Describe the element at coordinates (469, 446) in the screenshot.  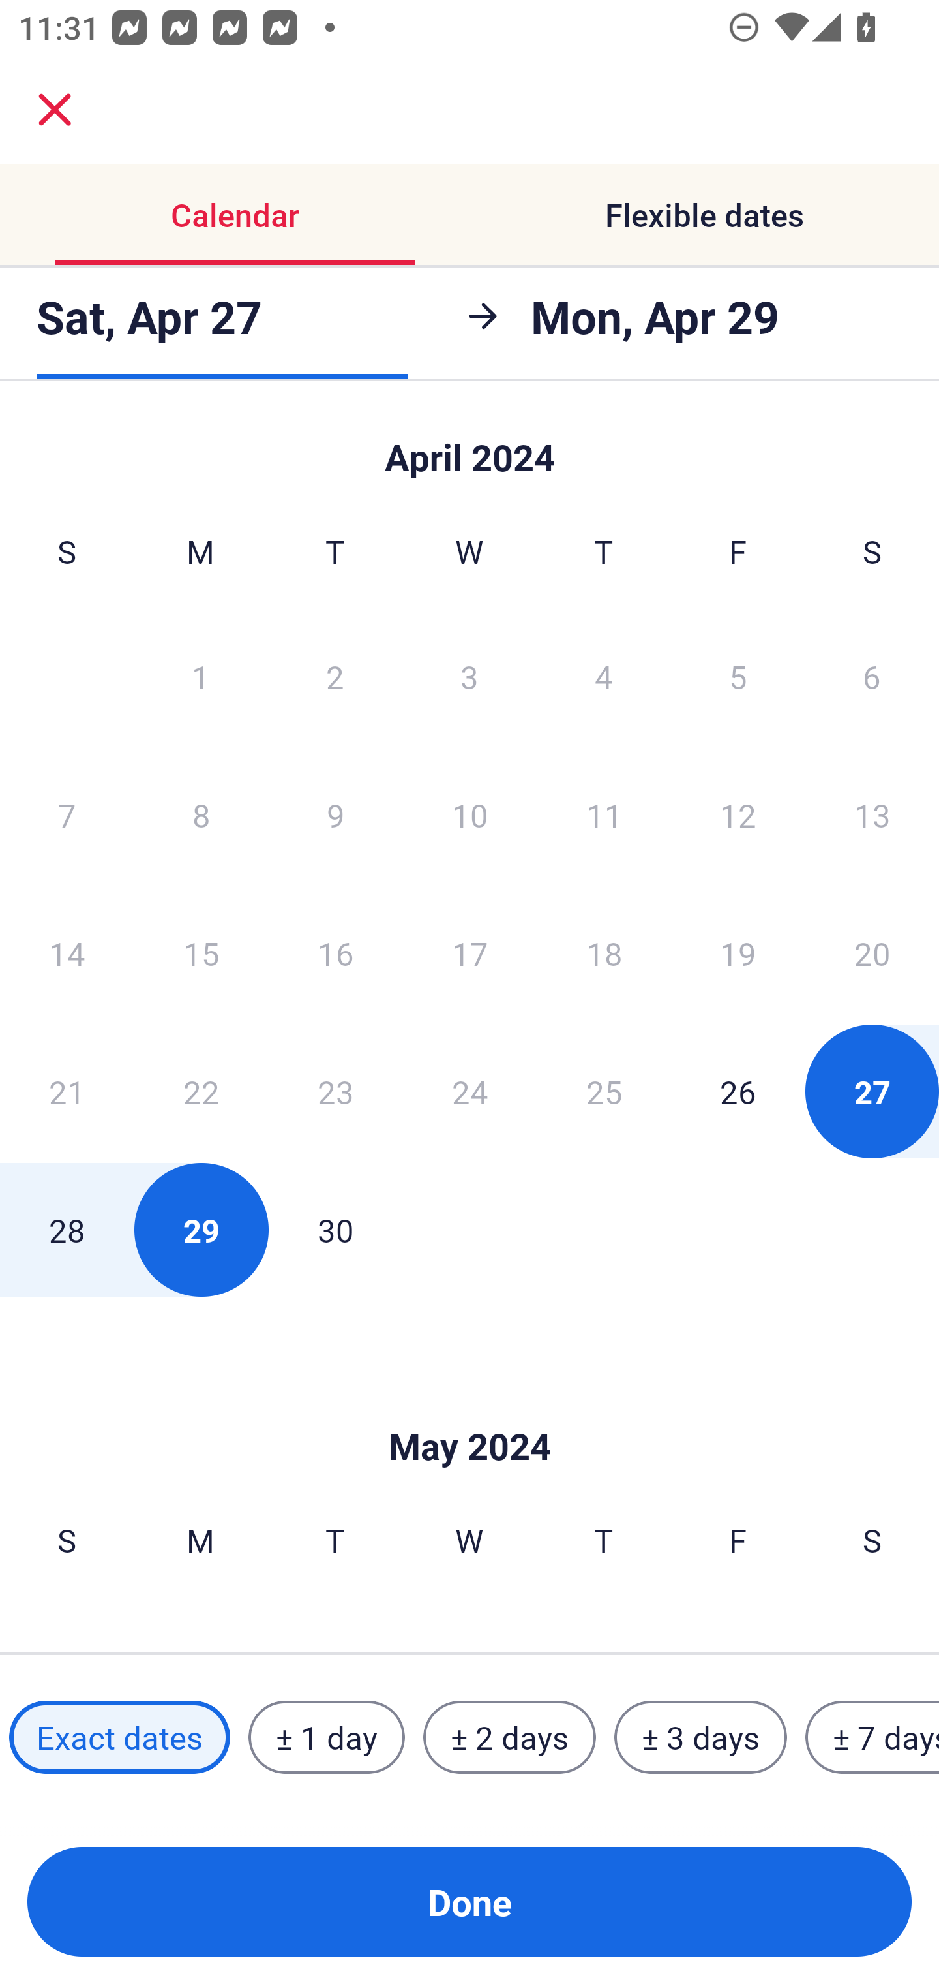
I see `Skip to Done` at that location.